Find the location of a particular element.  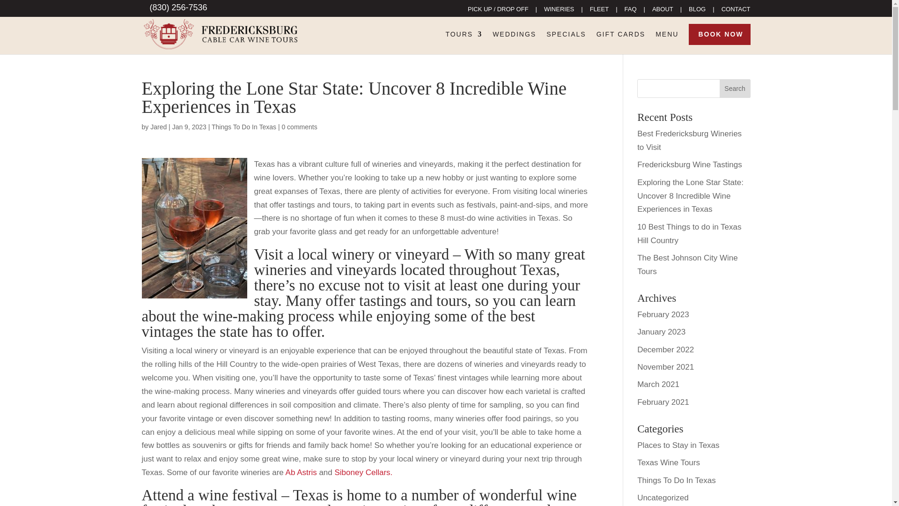

WINERIES is located at coordinates (559, 11).